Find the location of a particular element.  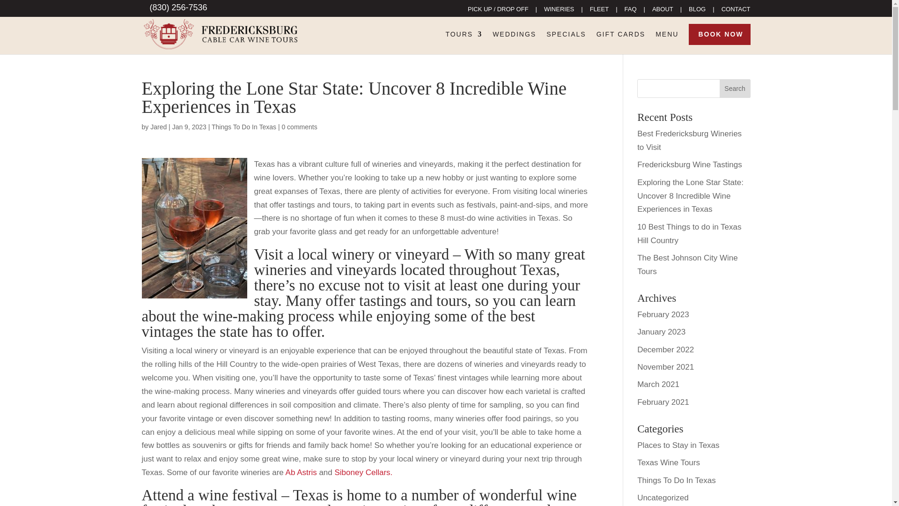

WINERIES is located at coordinates (559, 11).